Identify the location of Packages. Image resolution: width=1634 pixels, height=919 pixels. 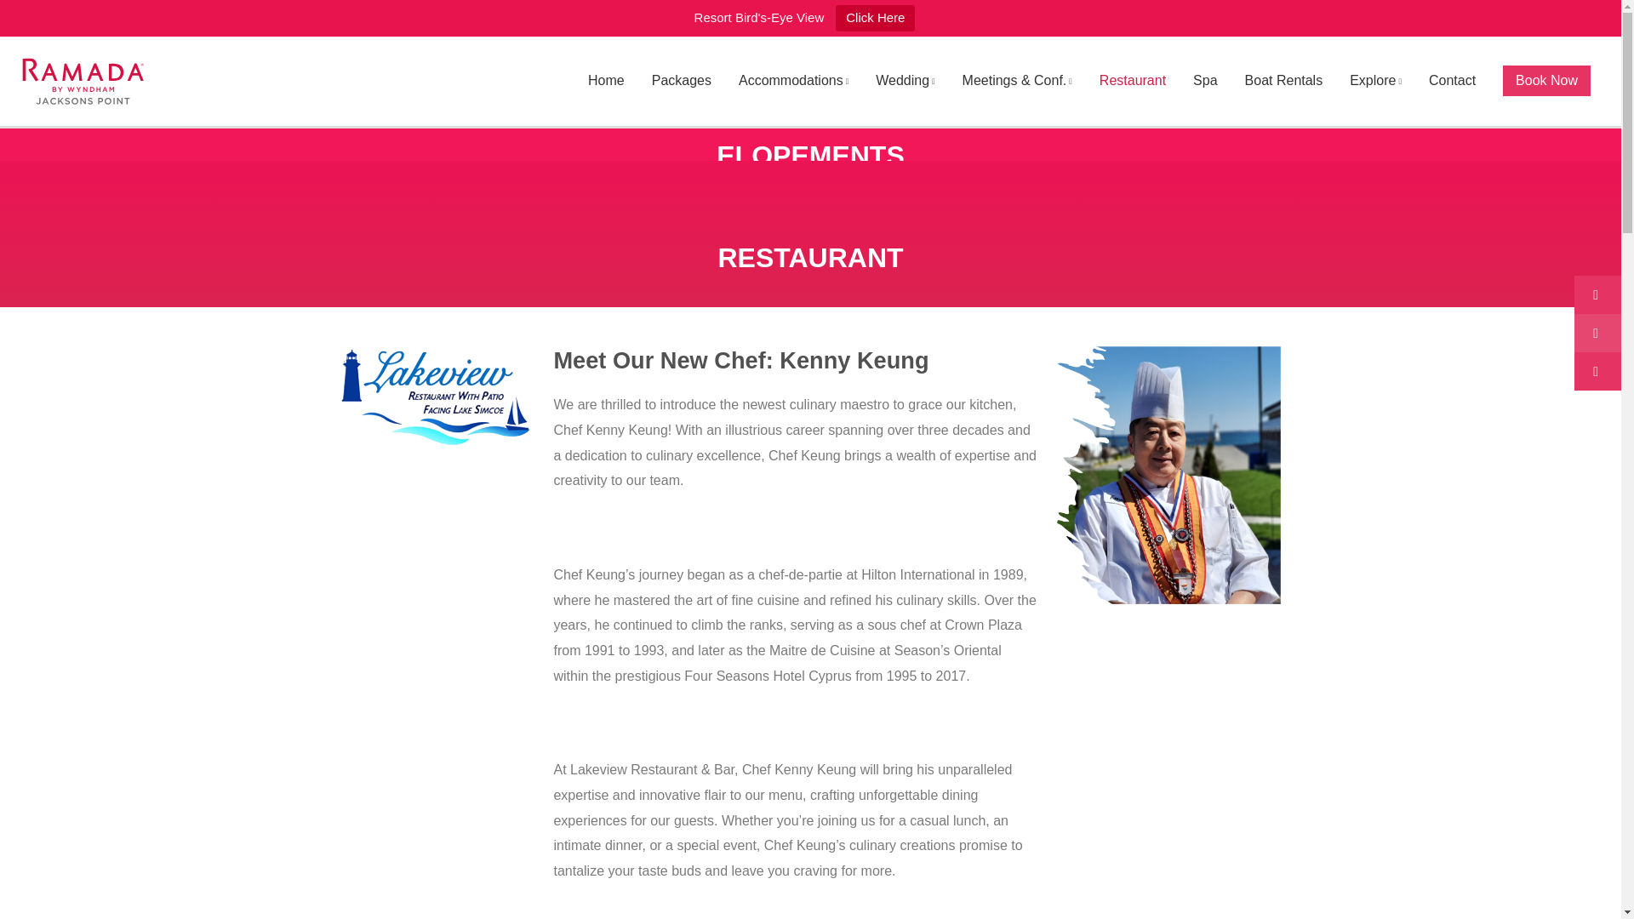
(682, 81).